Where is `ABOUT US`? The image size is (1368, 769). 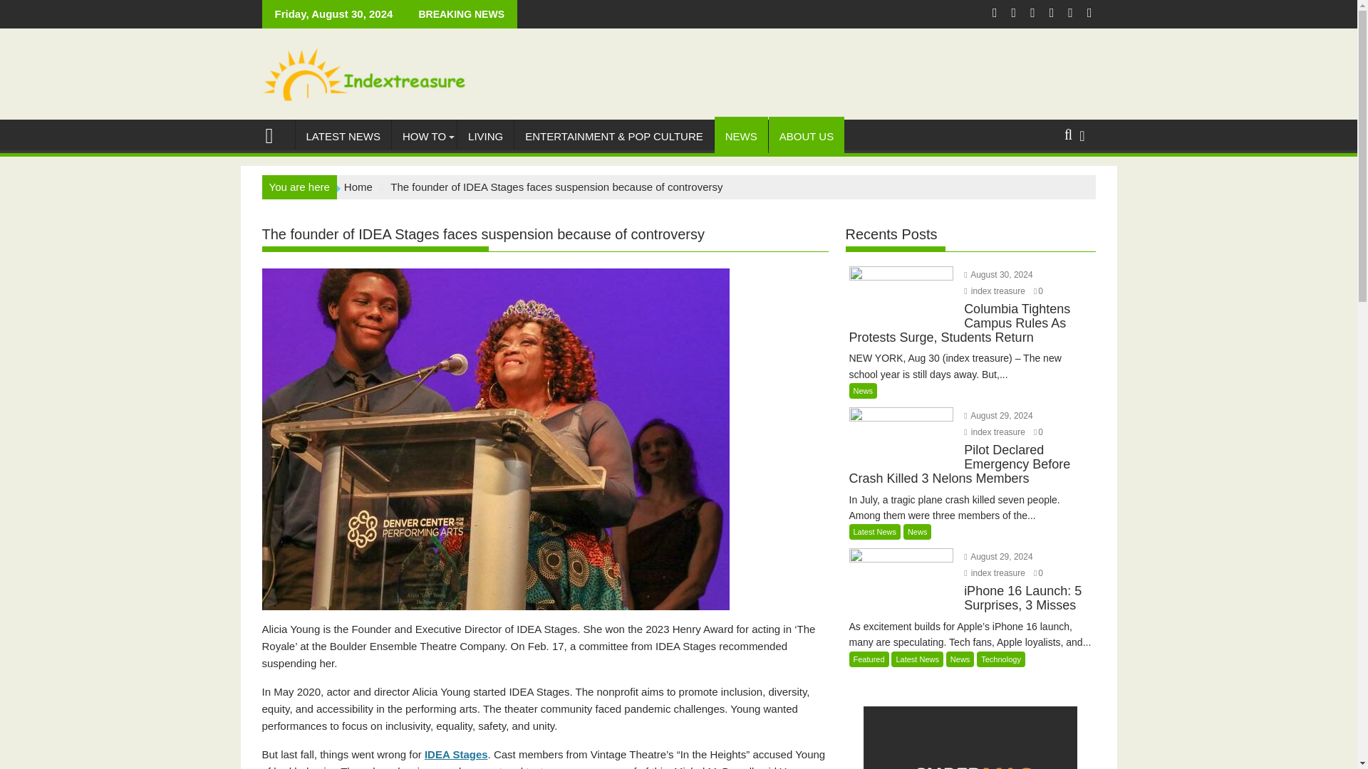
ABOUT US is located at coordinates (807, 137).